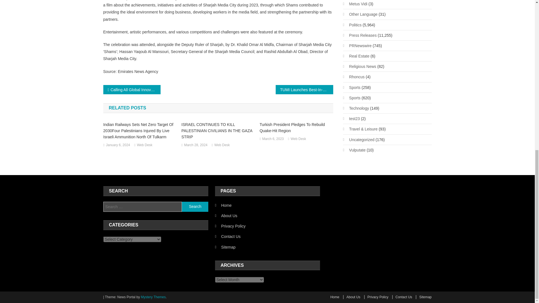 The image size is (539, 303). I want to click on March 28, 2024, so click(196, 145).